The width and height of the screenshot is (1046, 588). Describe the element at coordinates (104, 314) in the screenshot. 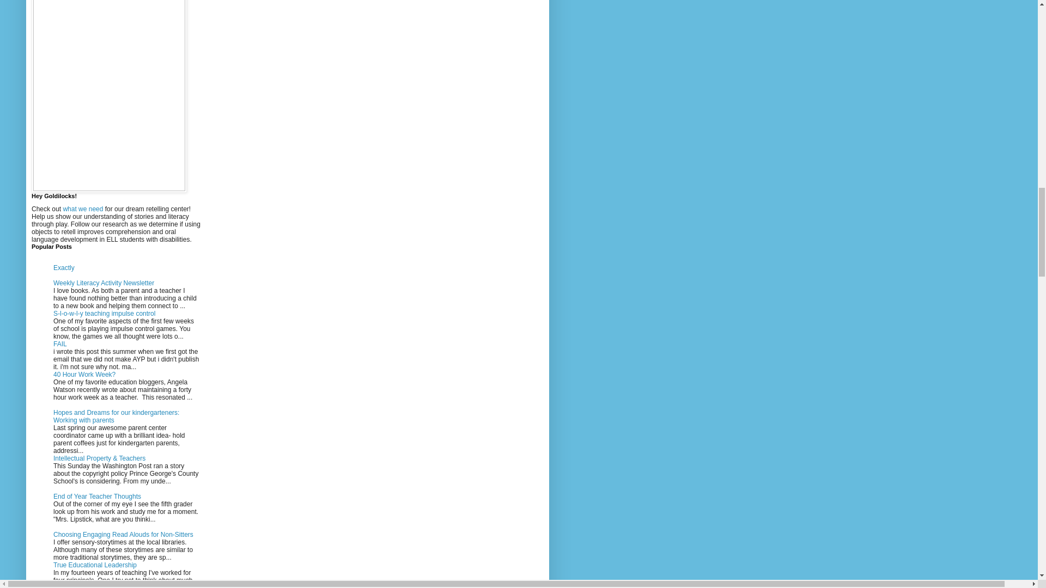

I see `S-l-o-w-l-y teaching impulse control` at that location.